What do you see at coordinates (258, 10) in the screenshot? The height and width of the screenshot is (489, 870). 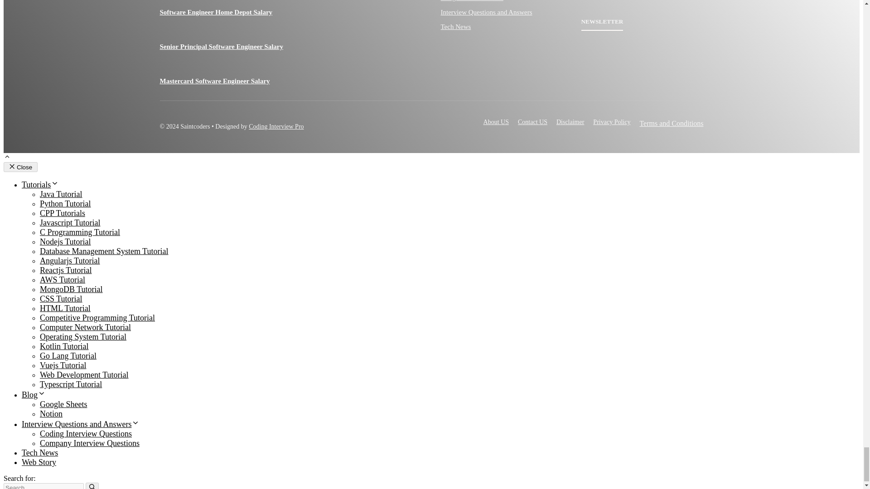 I see `Software Engineer Home Depot Salary` at bounding box center [258, 10].